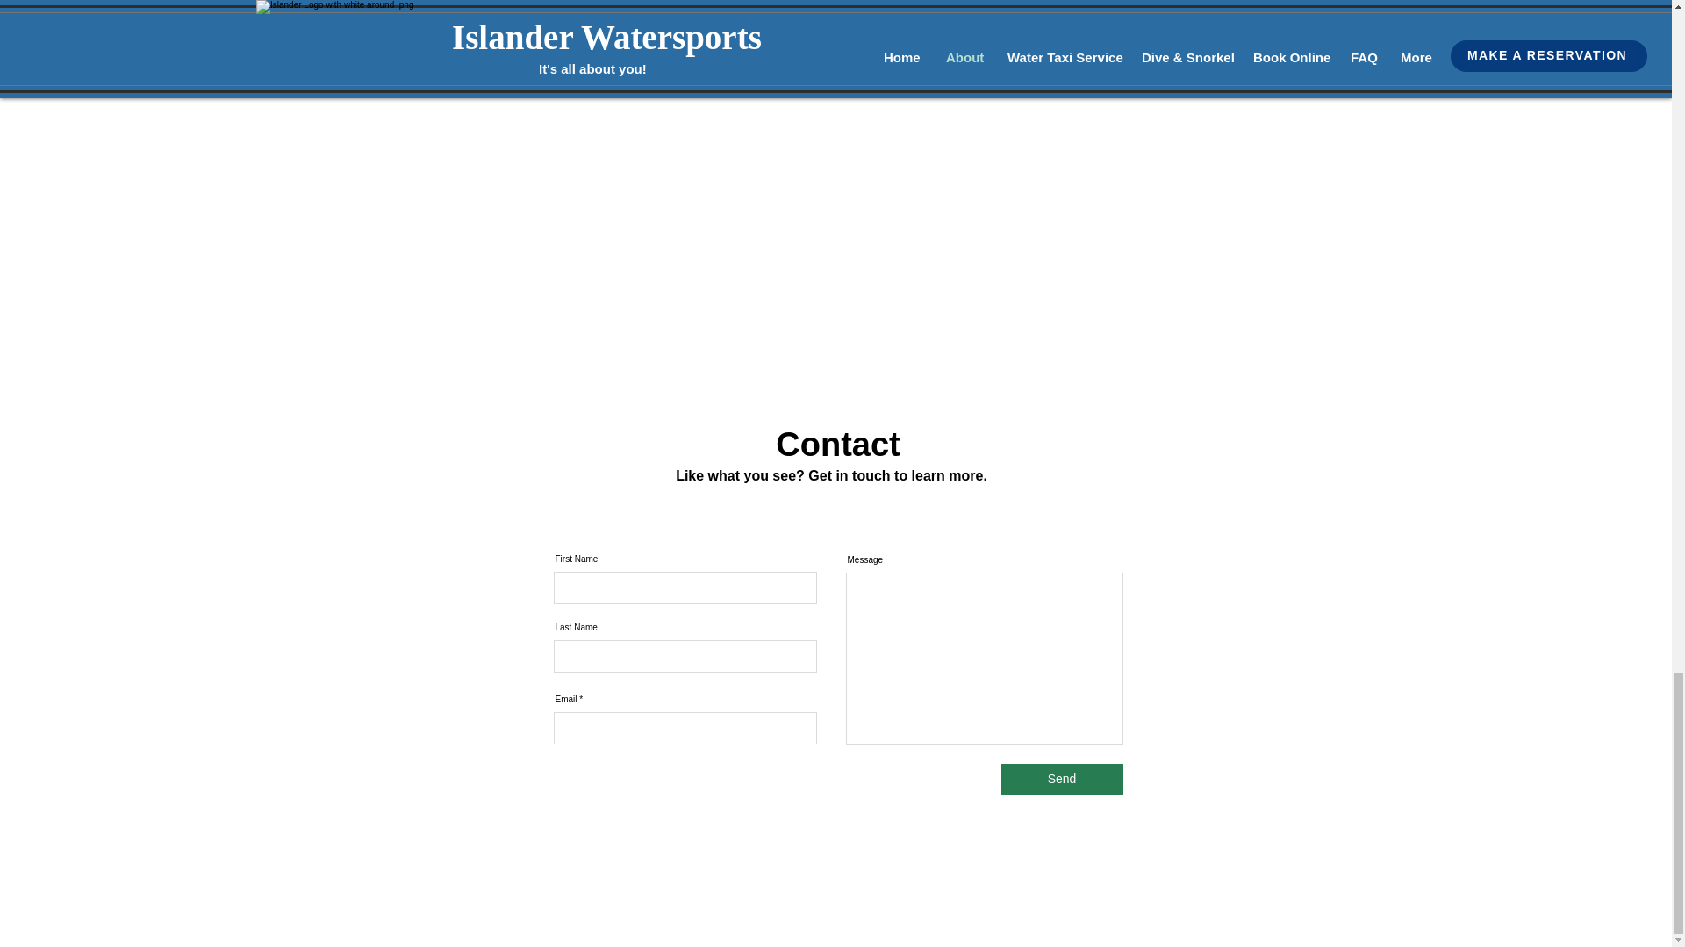  Describe the element at coordinates (1061, 779) in the screenshot. I see `Send` at that location.